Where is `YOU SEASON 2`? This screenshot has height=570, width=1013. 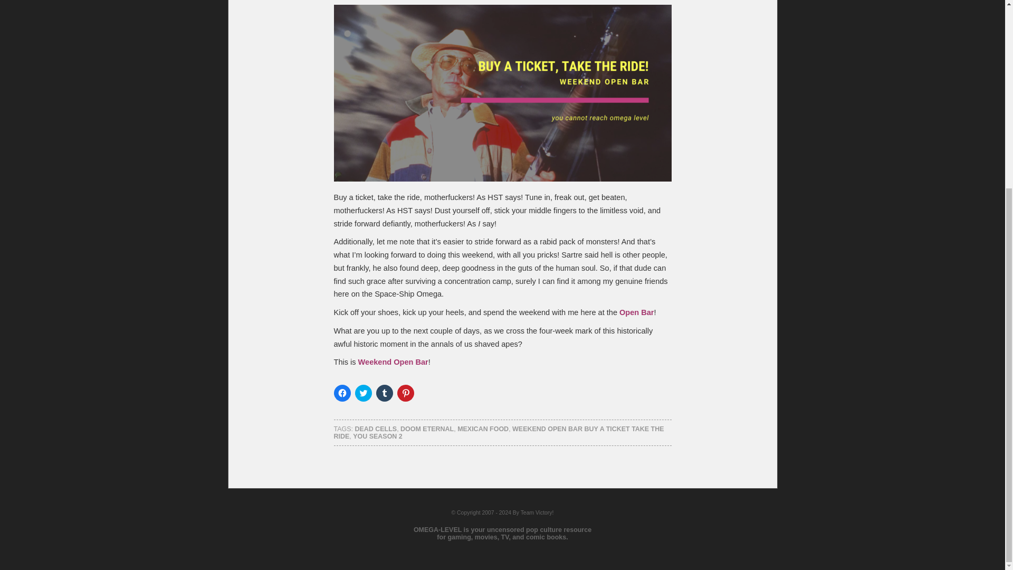
YOU SEASON 2 is located at coordinates (377, 436).